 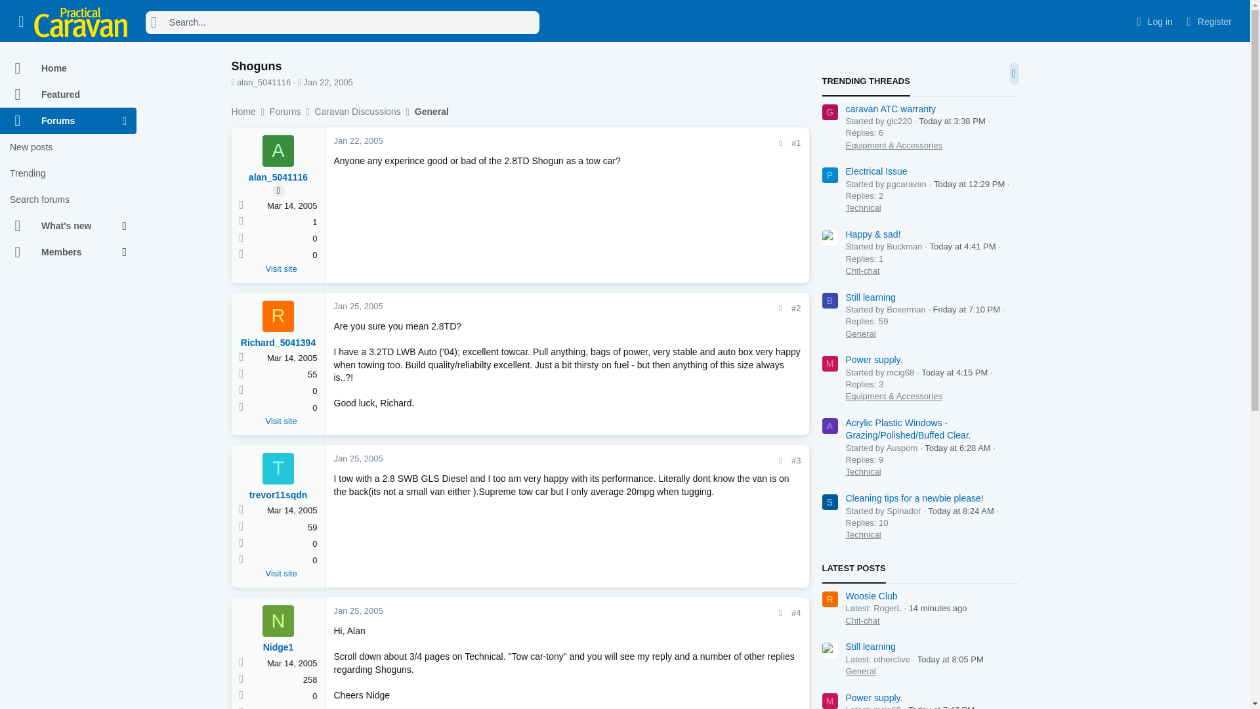 What do you see at coordinates (1152, 22) in the screenshot?
I see `Log in` at bounding box center [1152, 22].